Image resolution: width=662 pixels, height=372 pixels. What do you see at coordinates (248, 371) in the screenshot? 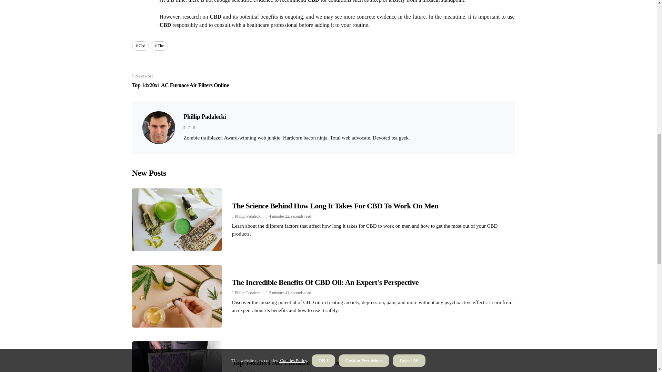
I see `Top 14x20x1 AC Furnace Air Filters Online` at bounding box center [248, 371].